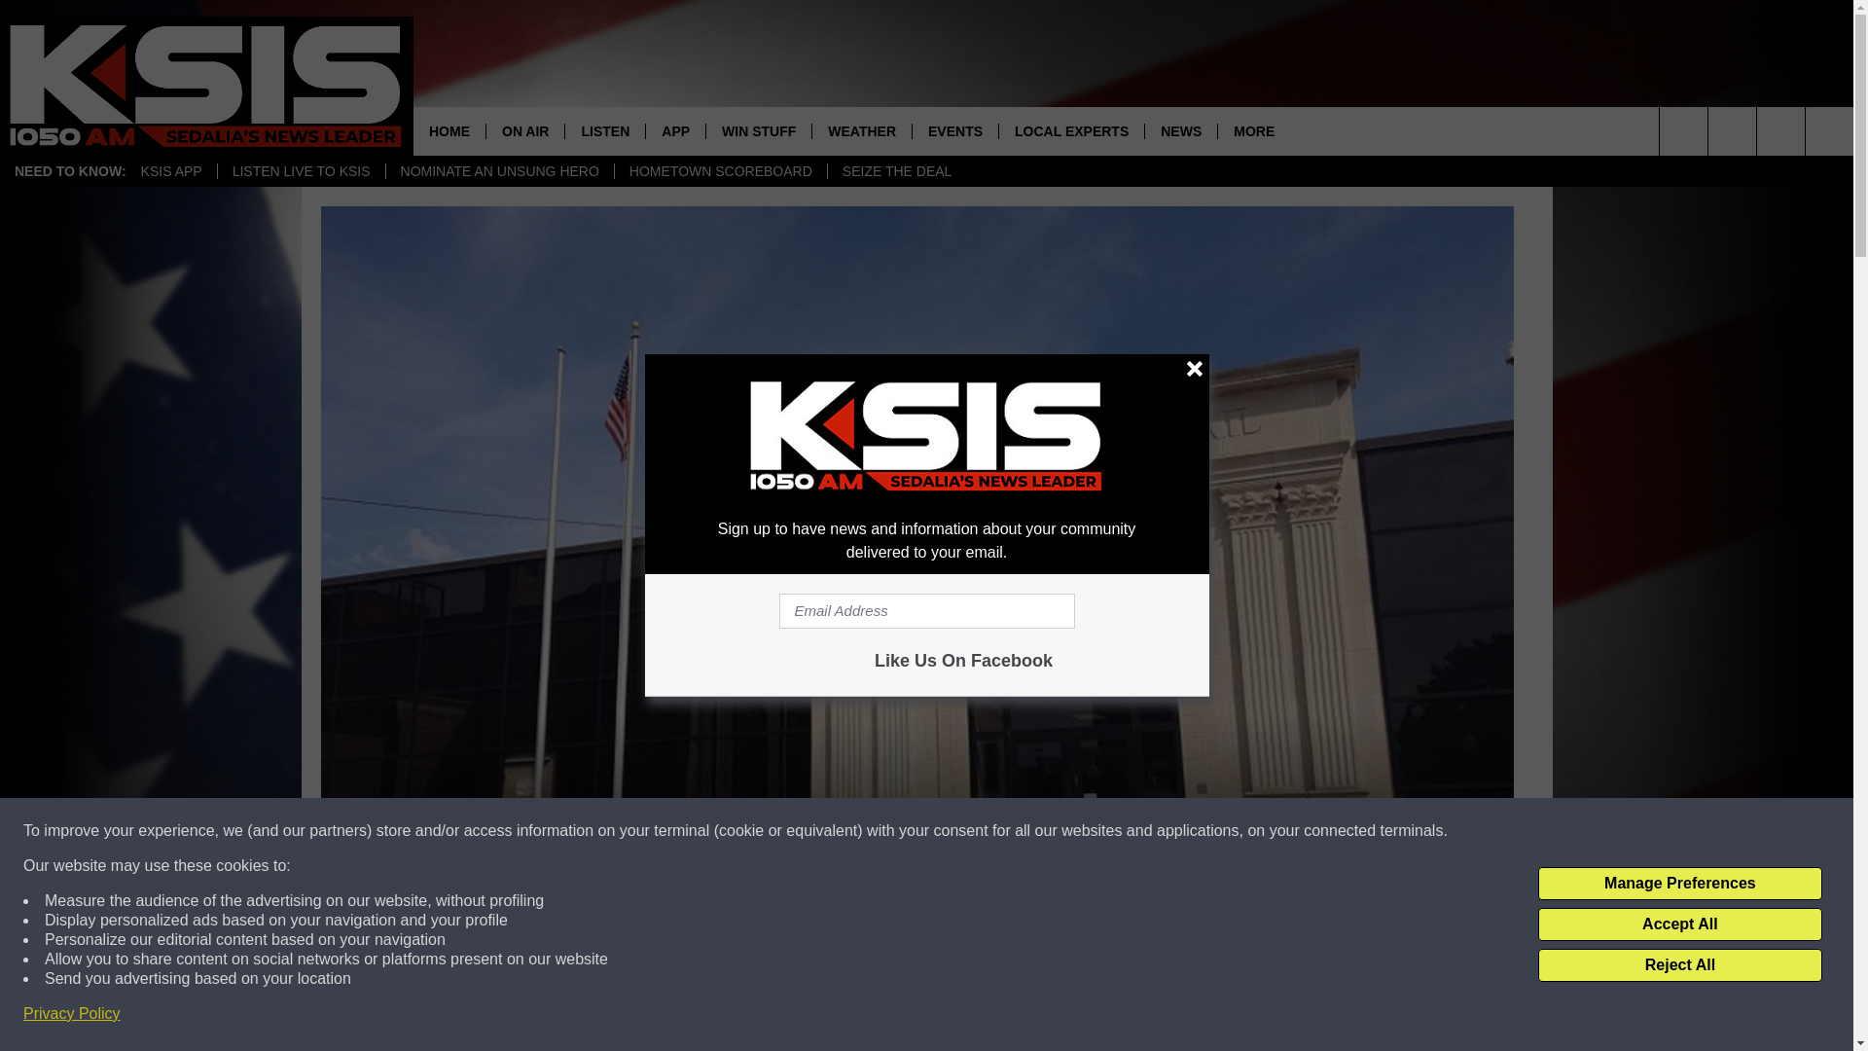 This screenshot has width=1868, height=1051. What do you see at coordinates (720, 171) in the screenshot?
I see `HOMETOWN SCOREBOARD` at bounding box center [720, 171].